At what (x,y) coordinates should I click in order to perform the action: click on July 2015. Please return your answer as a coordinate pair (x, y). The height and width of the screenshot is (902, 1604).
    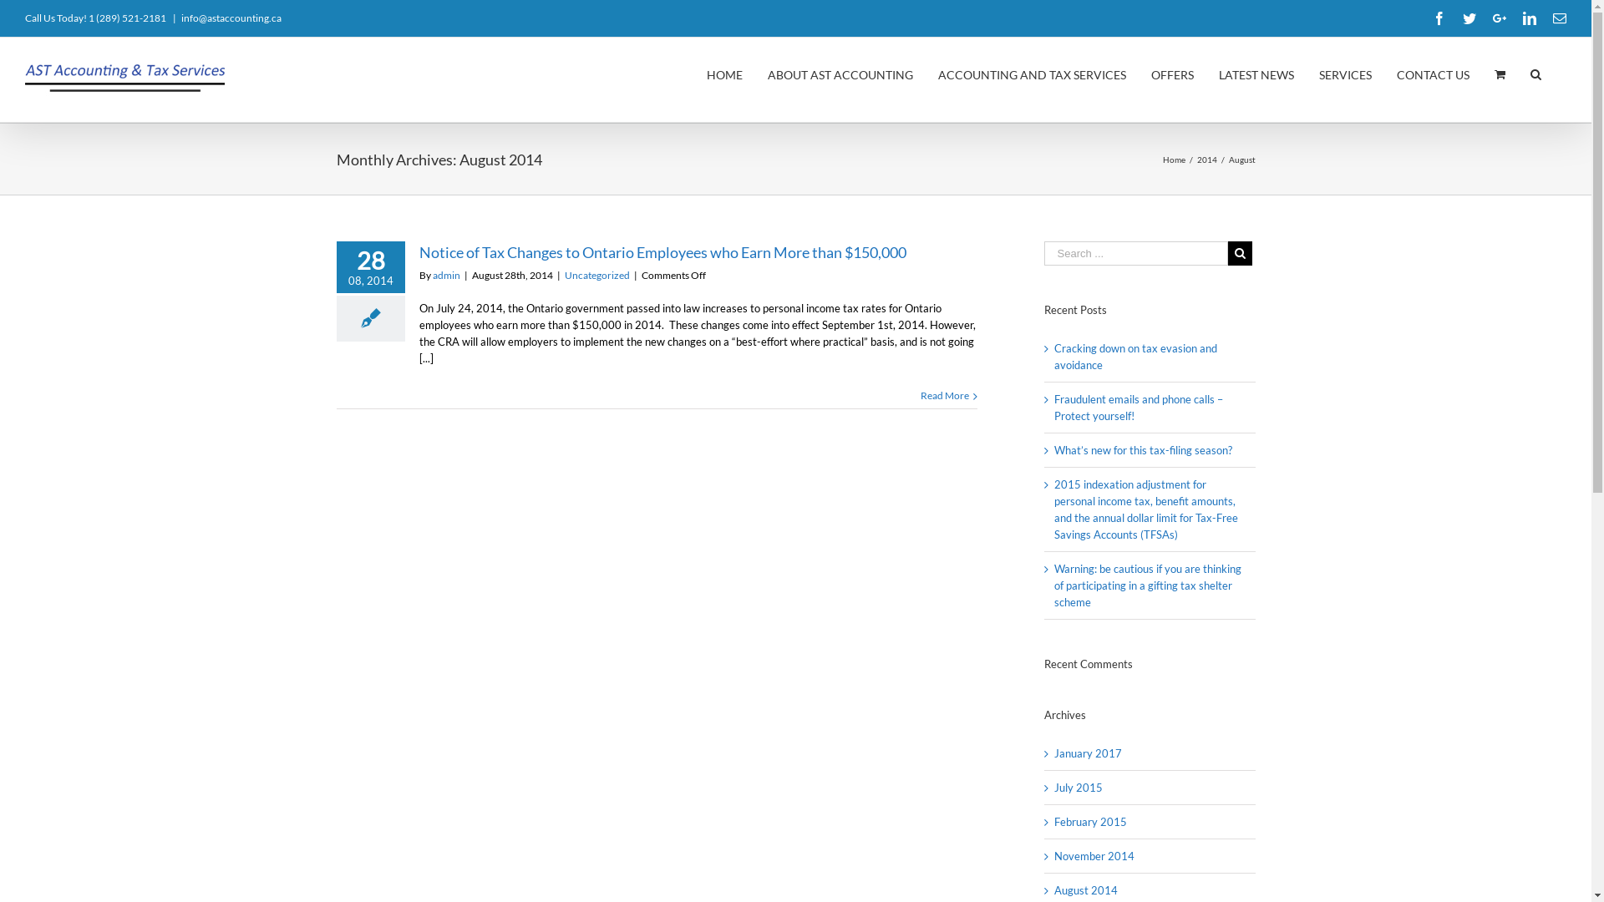
    Looking at the image, I should click on (1079, 788).